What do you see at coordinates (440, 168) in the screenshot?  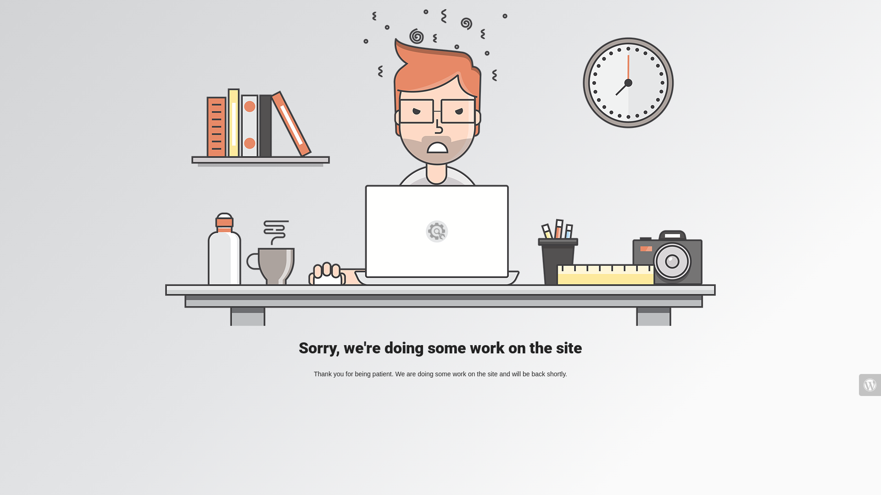 I see `Mad Designer at work` at bounding box center [440, 168].